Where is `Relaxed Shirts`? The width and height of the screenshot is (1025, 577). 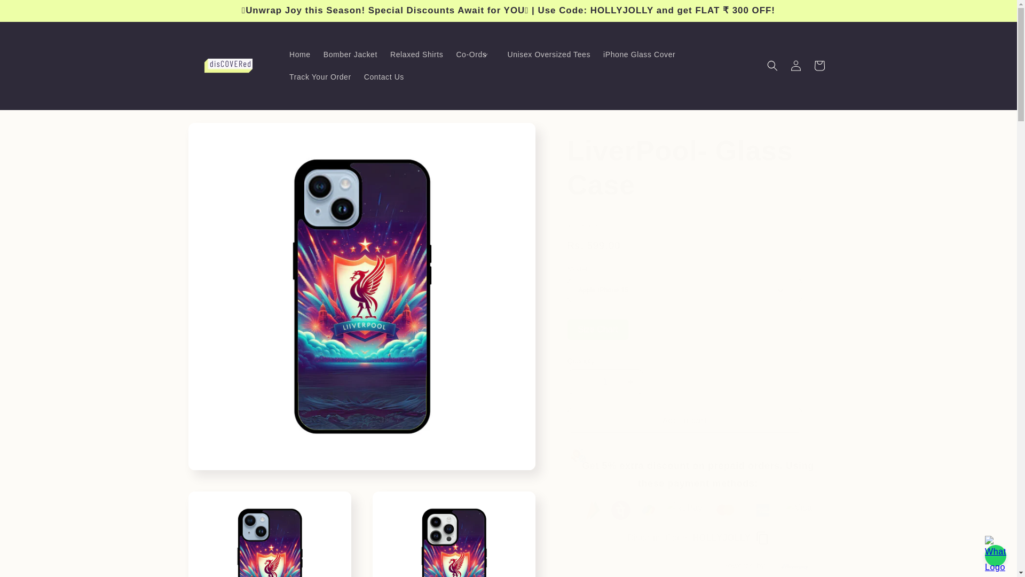 Relaxed Shirts is located at coordinates (416, 54).